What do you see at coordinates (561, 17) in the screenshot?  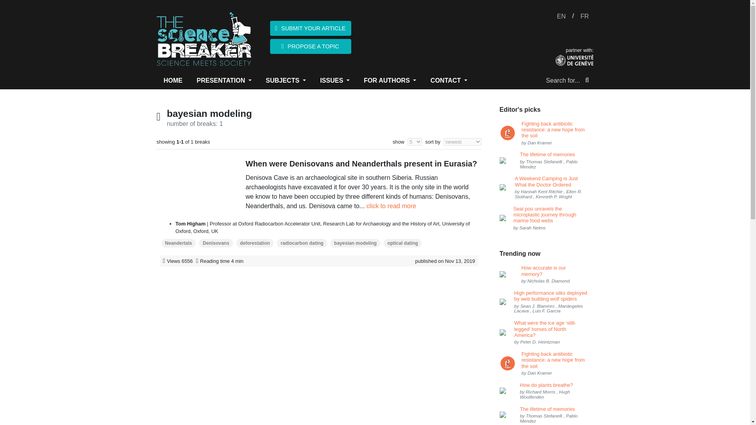 I see `EN` at bounding box center [561, 17].